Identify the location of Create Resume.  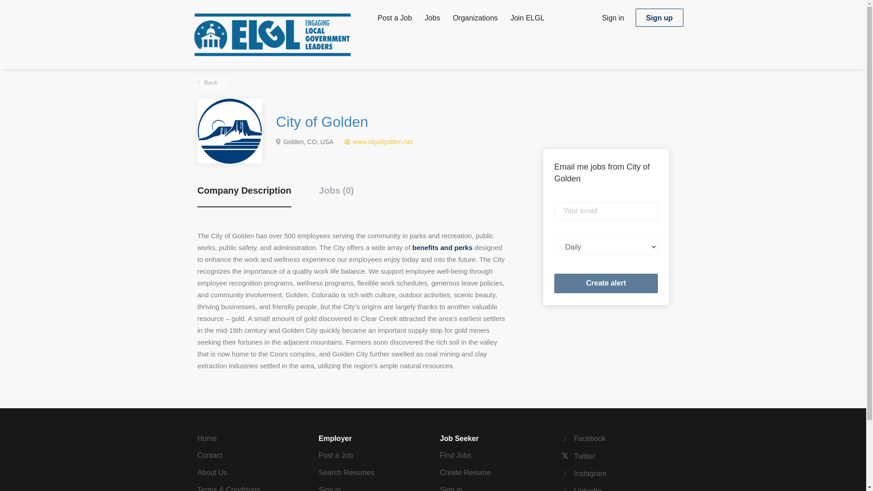
(465, 472).